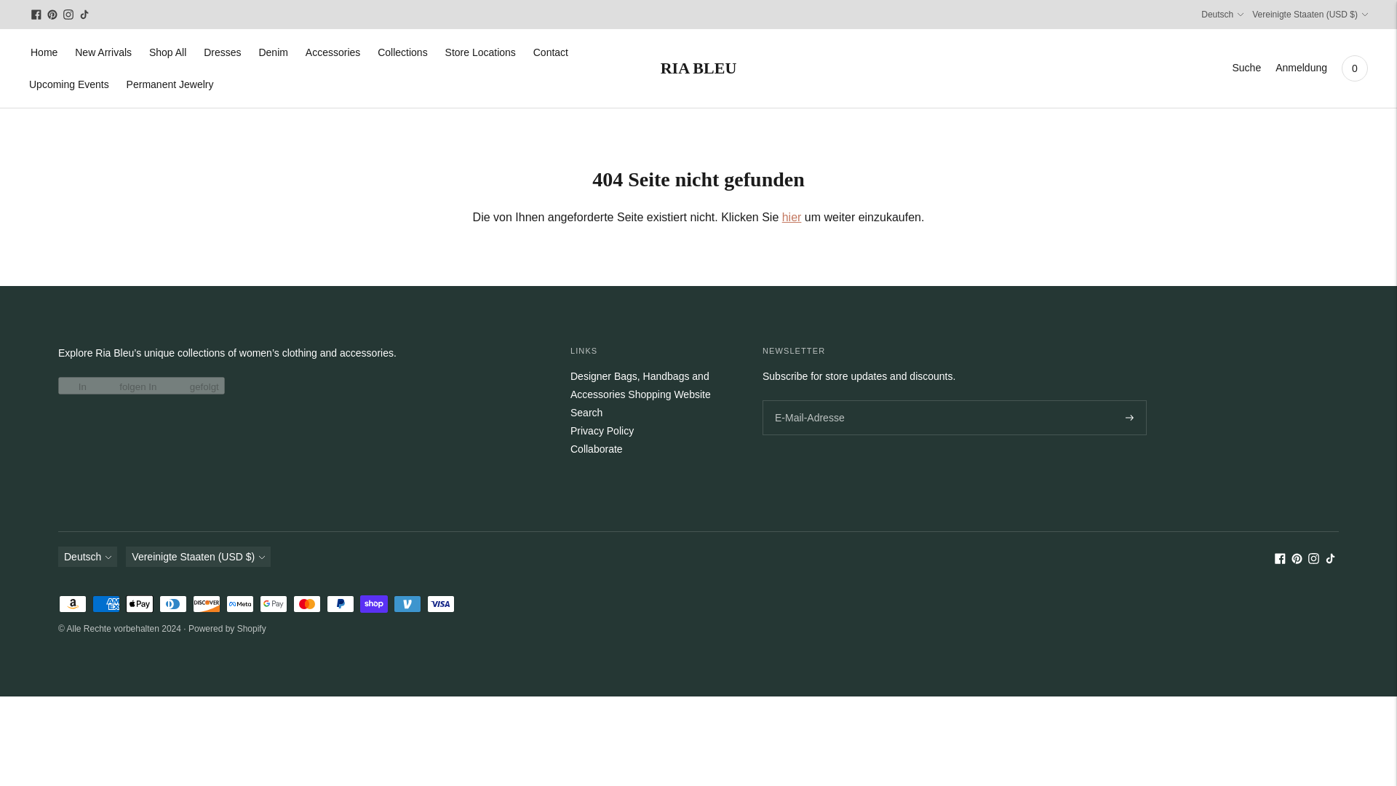 This screenshot has width=1397, height=786. What do you see at coordinates (402, 52) in the screenshot?
I see `Collections` at bounding box center [402, 52].